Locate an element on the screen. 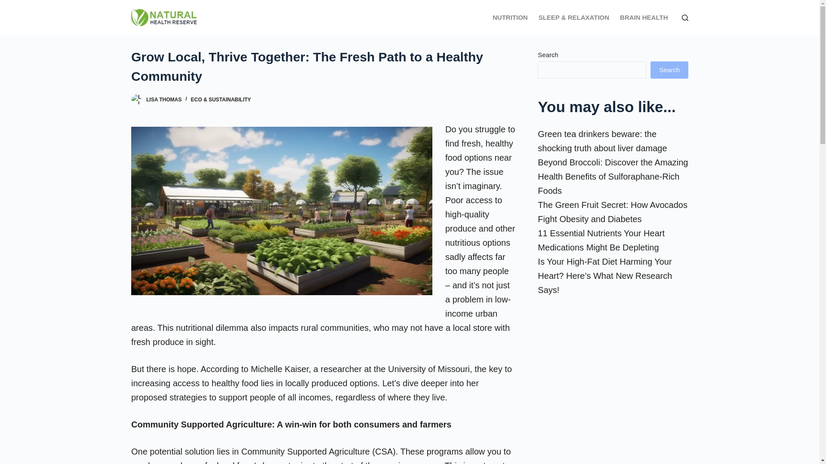 The width and height of the screenshot is (826, 464). Skip to content is located at coordinates (9, 4).